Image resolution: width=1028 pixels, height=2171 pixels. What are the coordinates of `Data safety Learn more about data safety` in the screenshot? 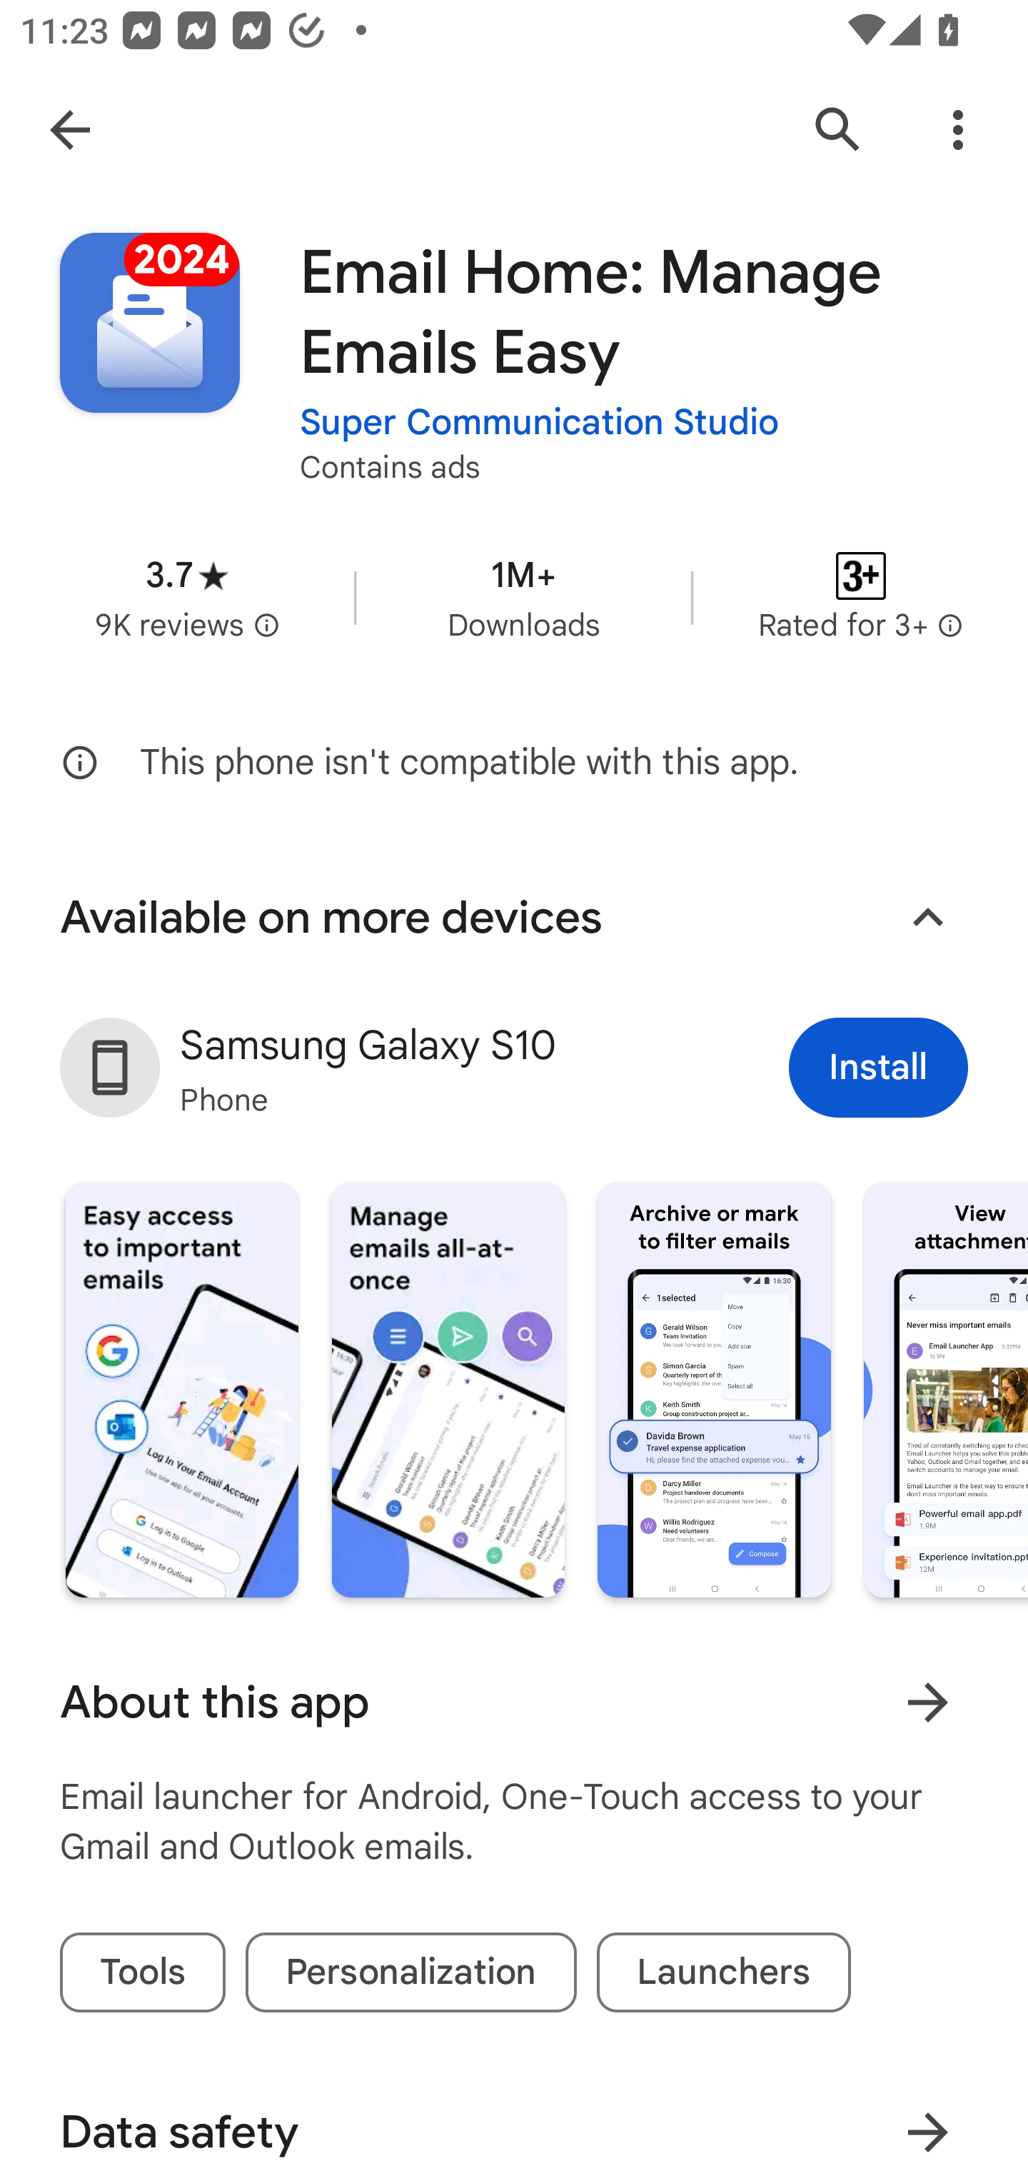 It's located at (514, 2117).